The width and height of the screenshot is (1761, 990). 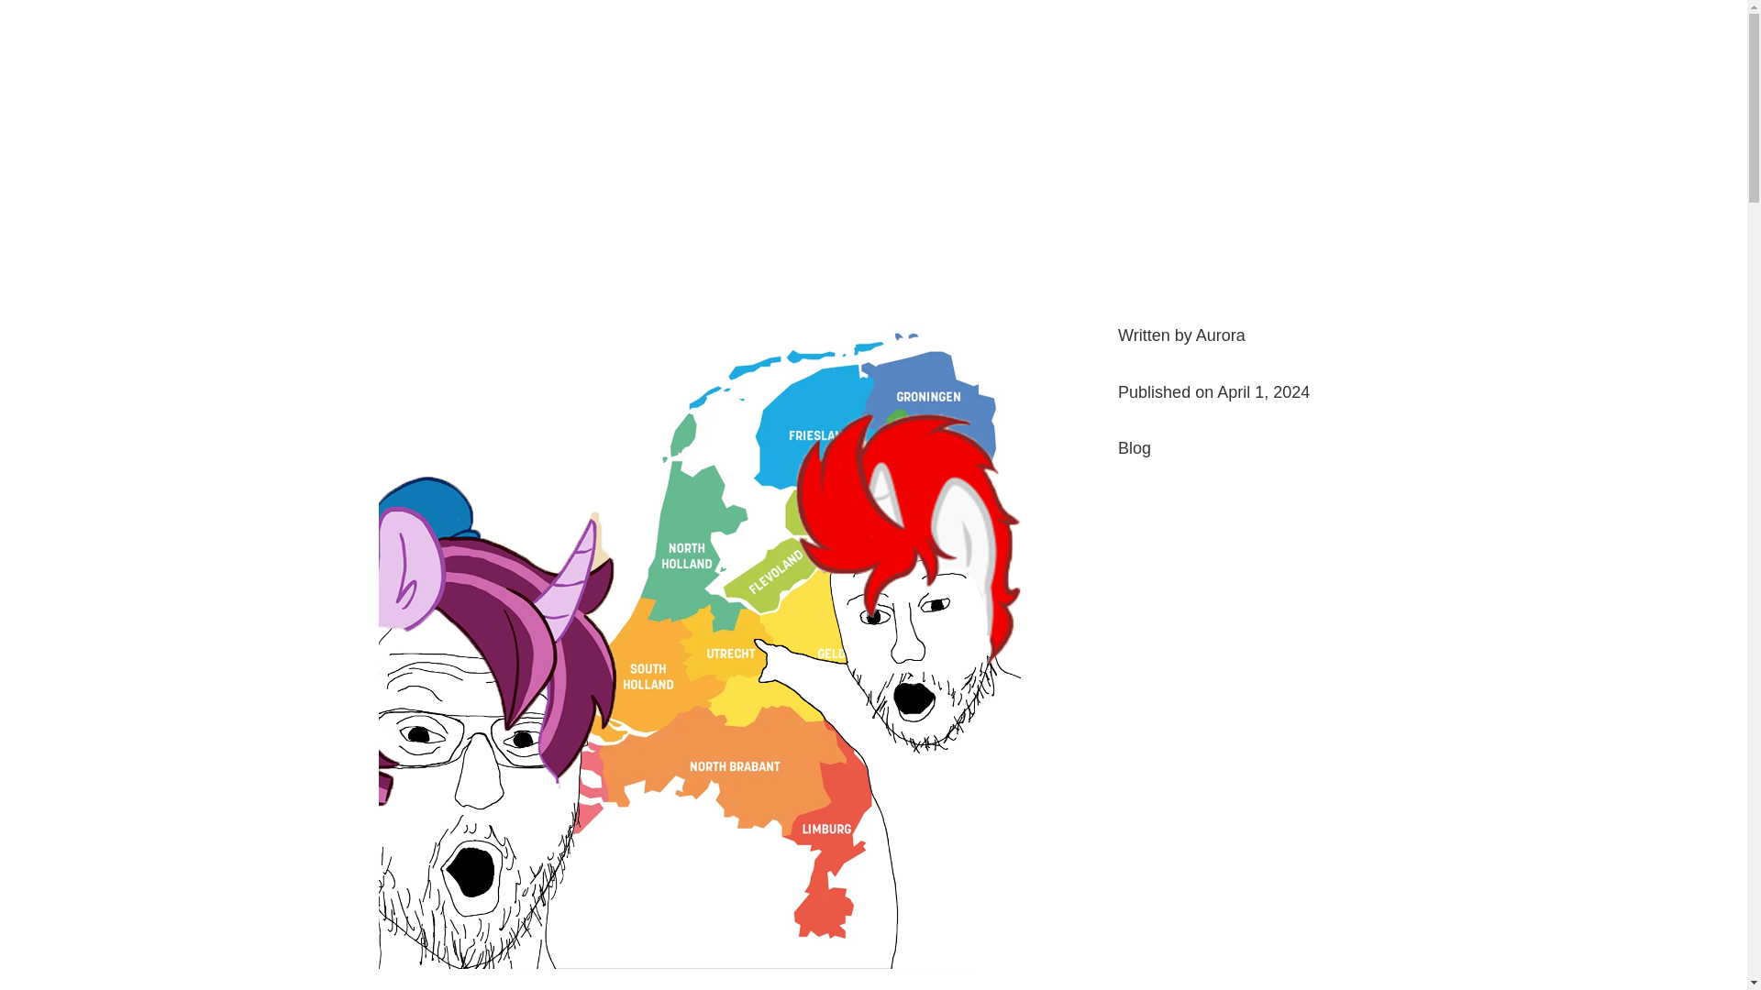 I want to click on About us, so click(x=952, y=49).